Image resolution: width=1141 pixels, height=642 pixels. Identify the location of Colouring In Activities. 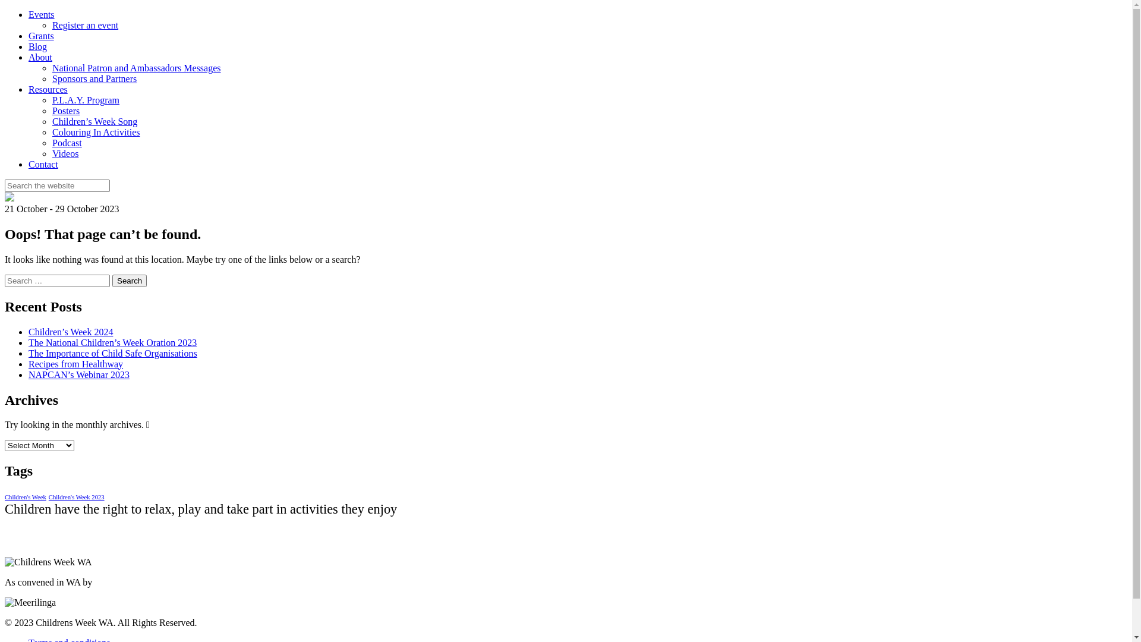
(96, 132).